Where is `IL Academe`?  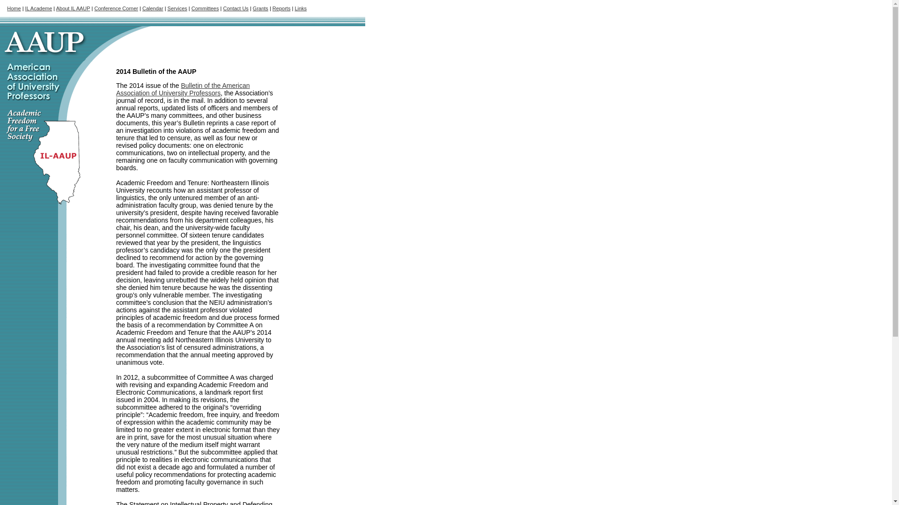
IL Academe is located at coordinates (38, 8).